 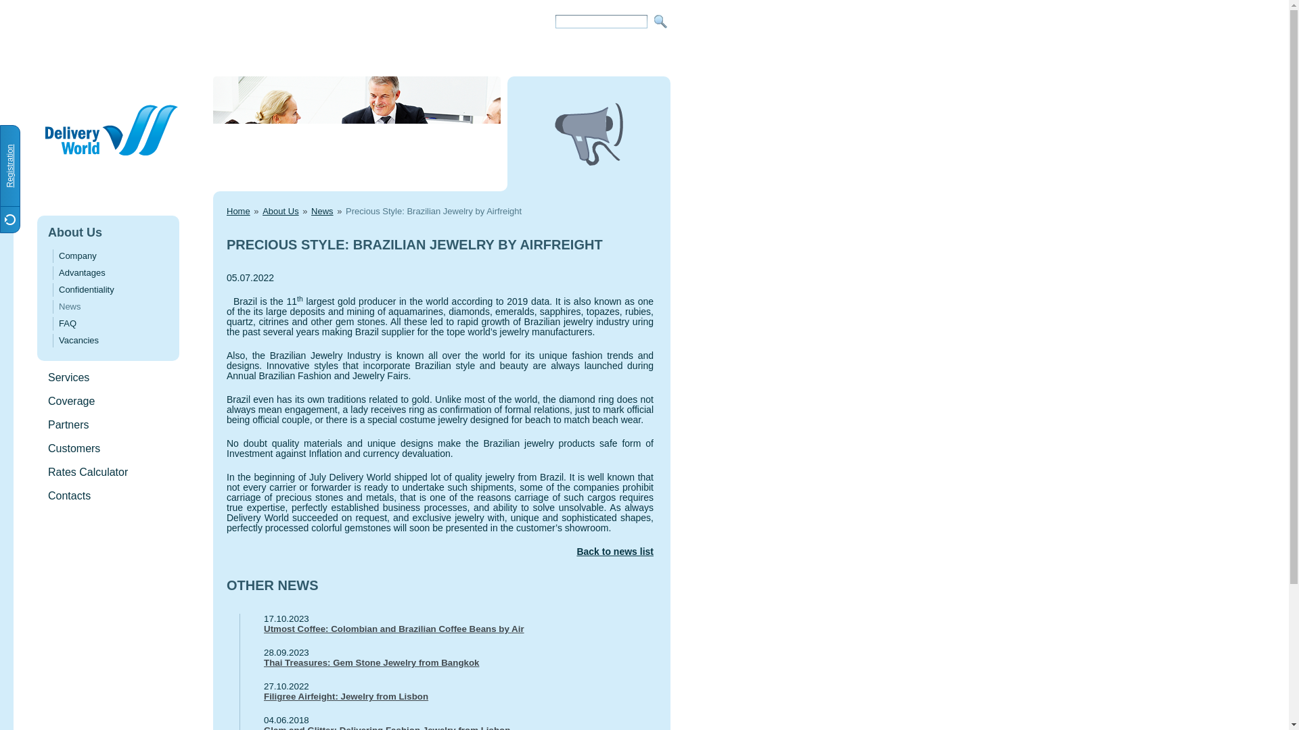 I want to click on News, so click(x=69, y=307).